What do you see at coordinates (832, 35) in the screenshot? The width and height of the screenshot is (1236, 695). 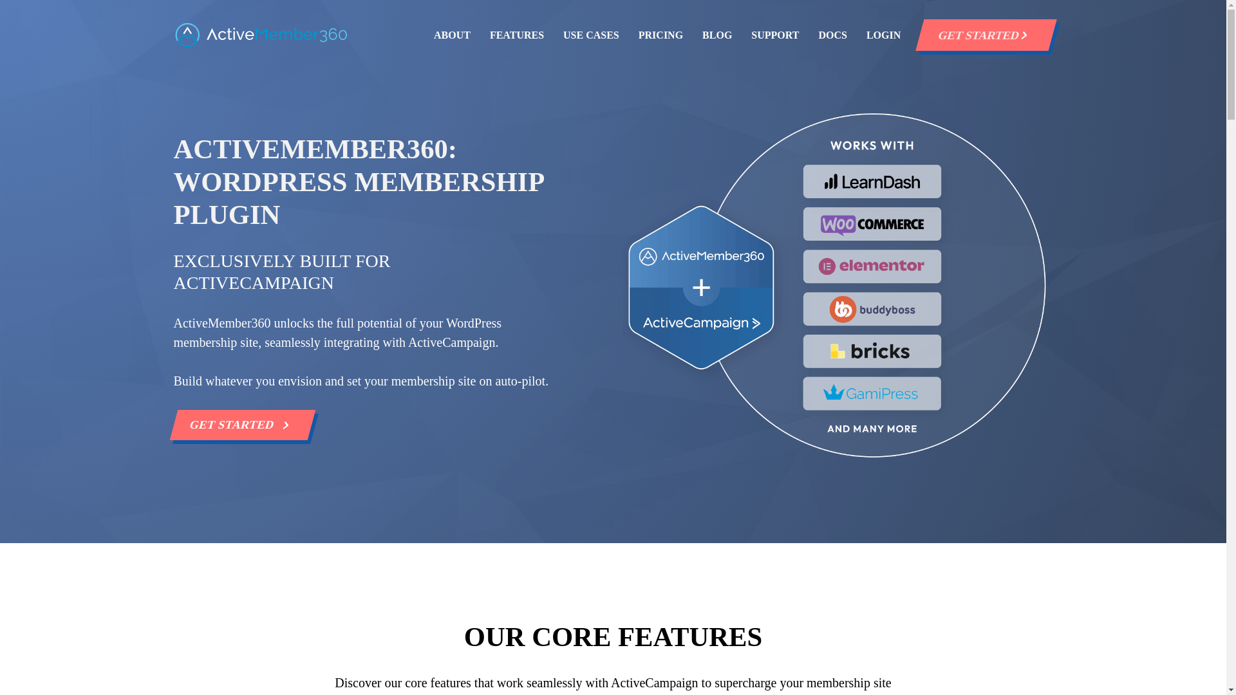 I see `External Link to Documentation` at bounding box center [832, 35].